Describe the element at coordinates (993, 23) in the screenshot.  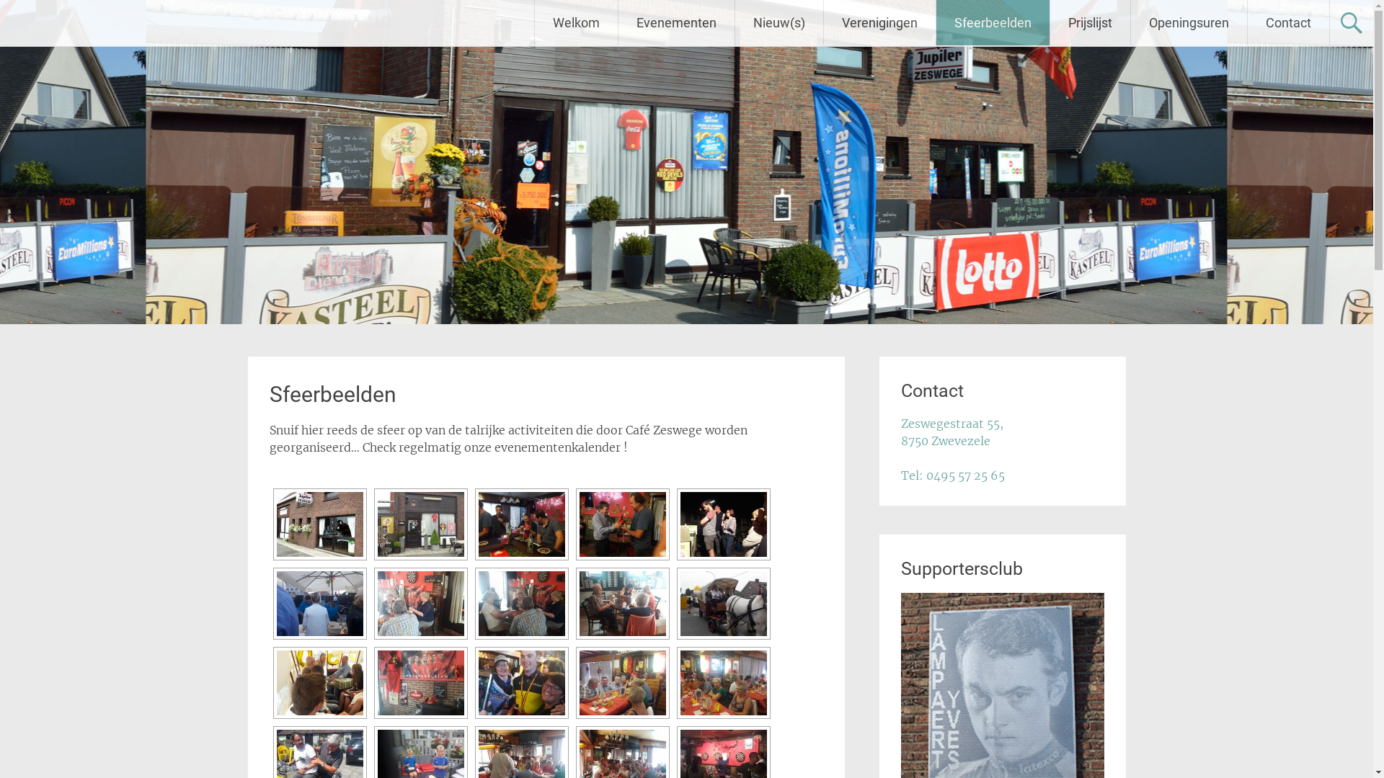
I see `Sfeerbeelden` at that location.